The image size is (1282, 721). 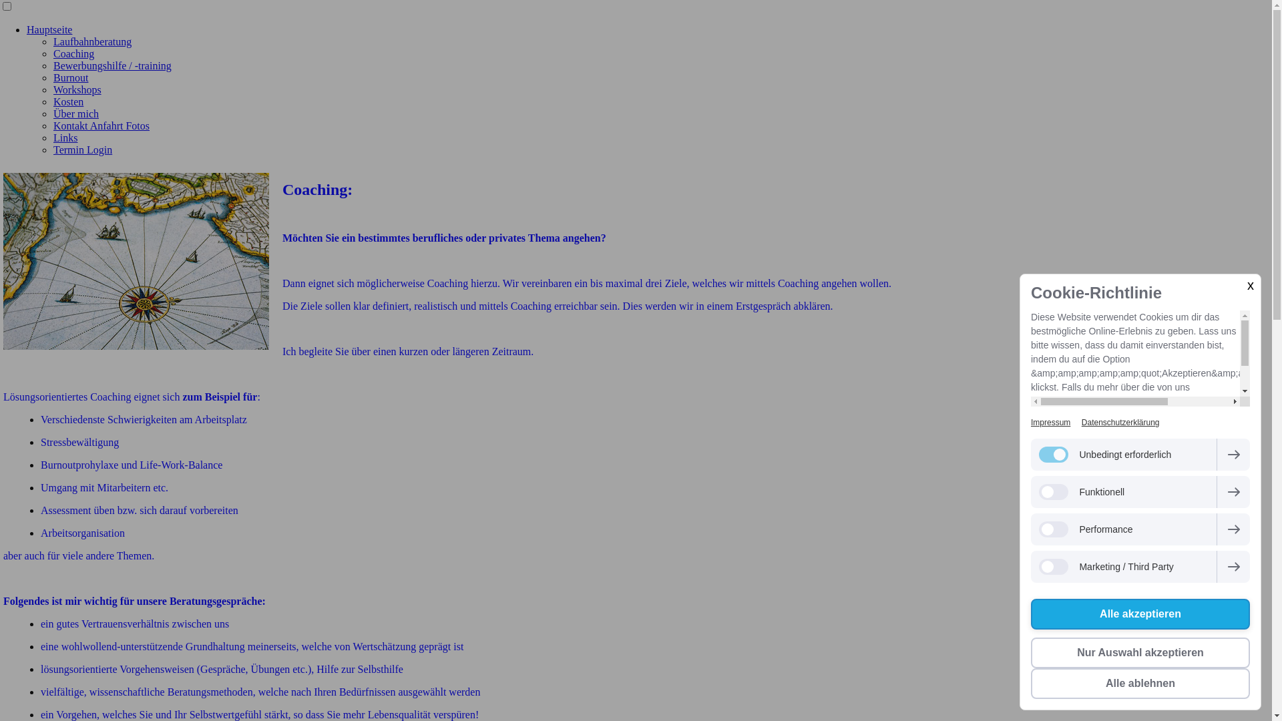 I want to click on Alle akzeptieren, so click(x=1140, y=614).